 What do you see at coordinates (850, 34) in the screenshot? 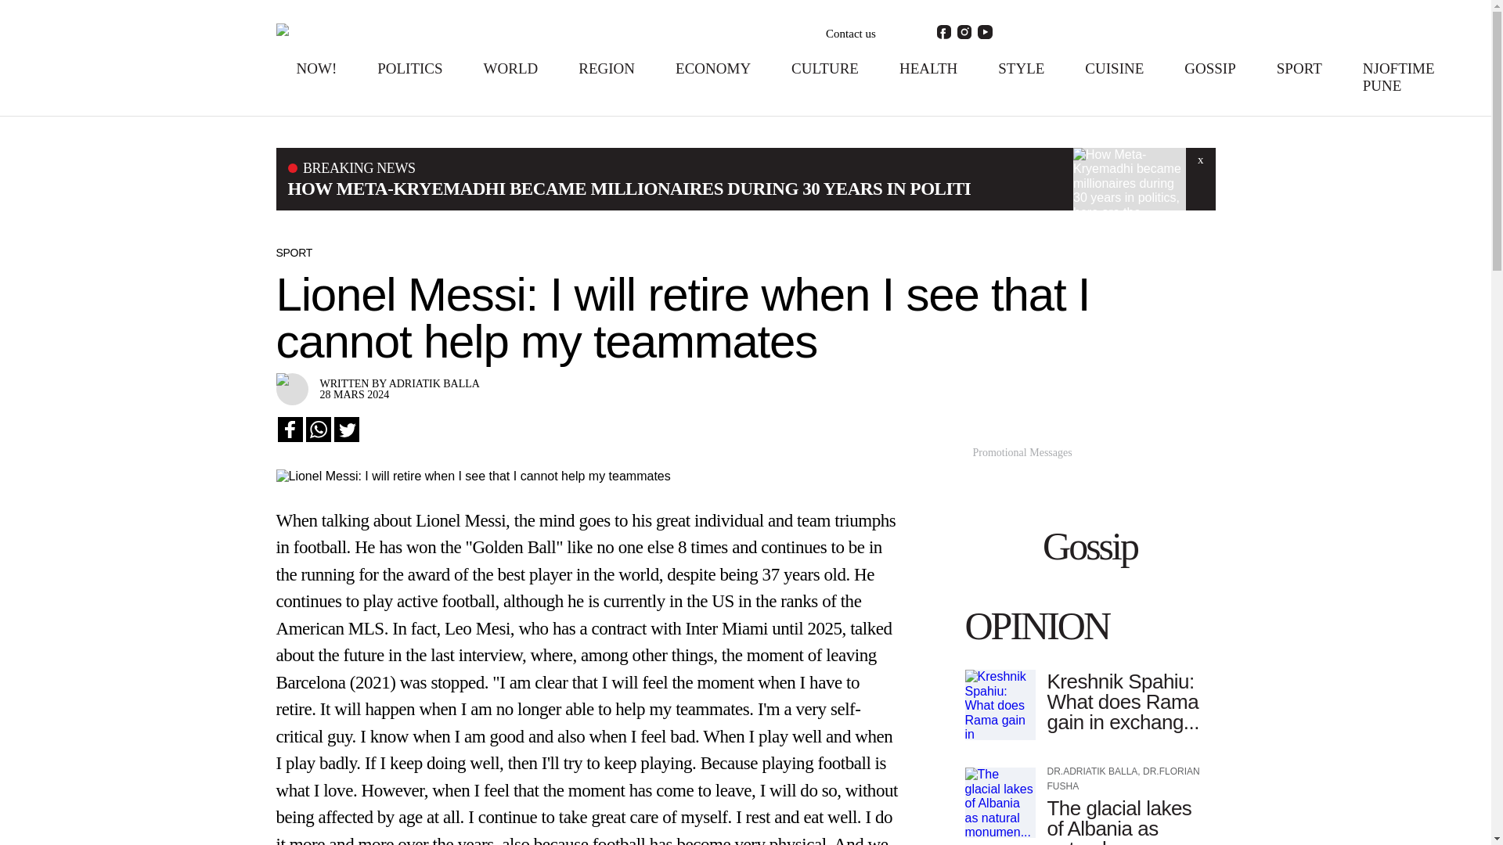
I see `Contact us` at bounding box center [850, 34].